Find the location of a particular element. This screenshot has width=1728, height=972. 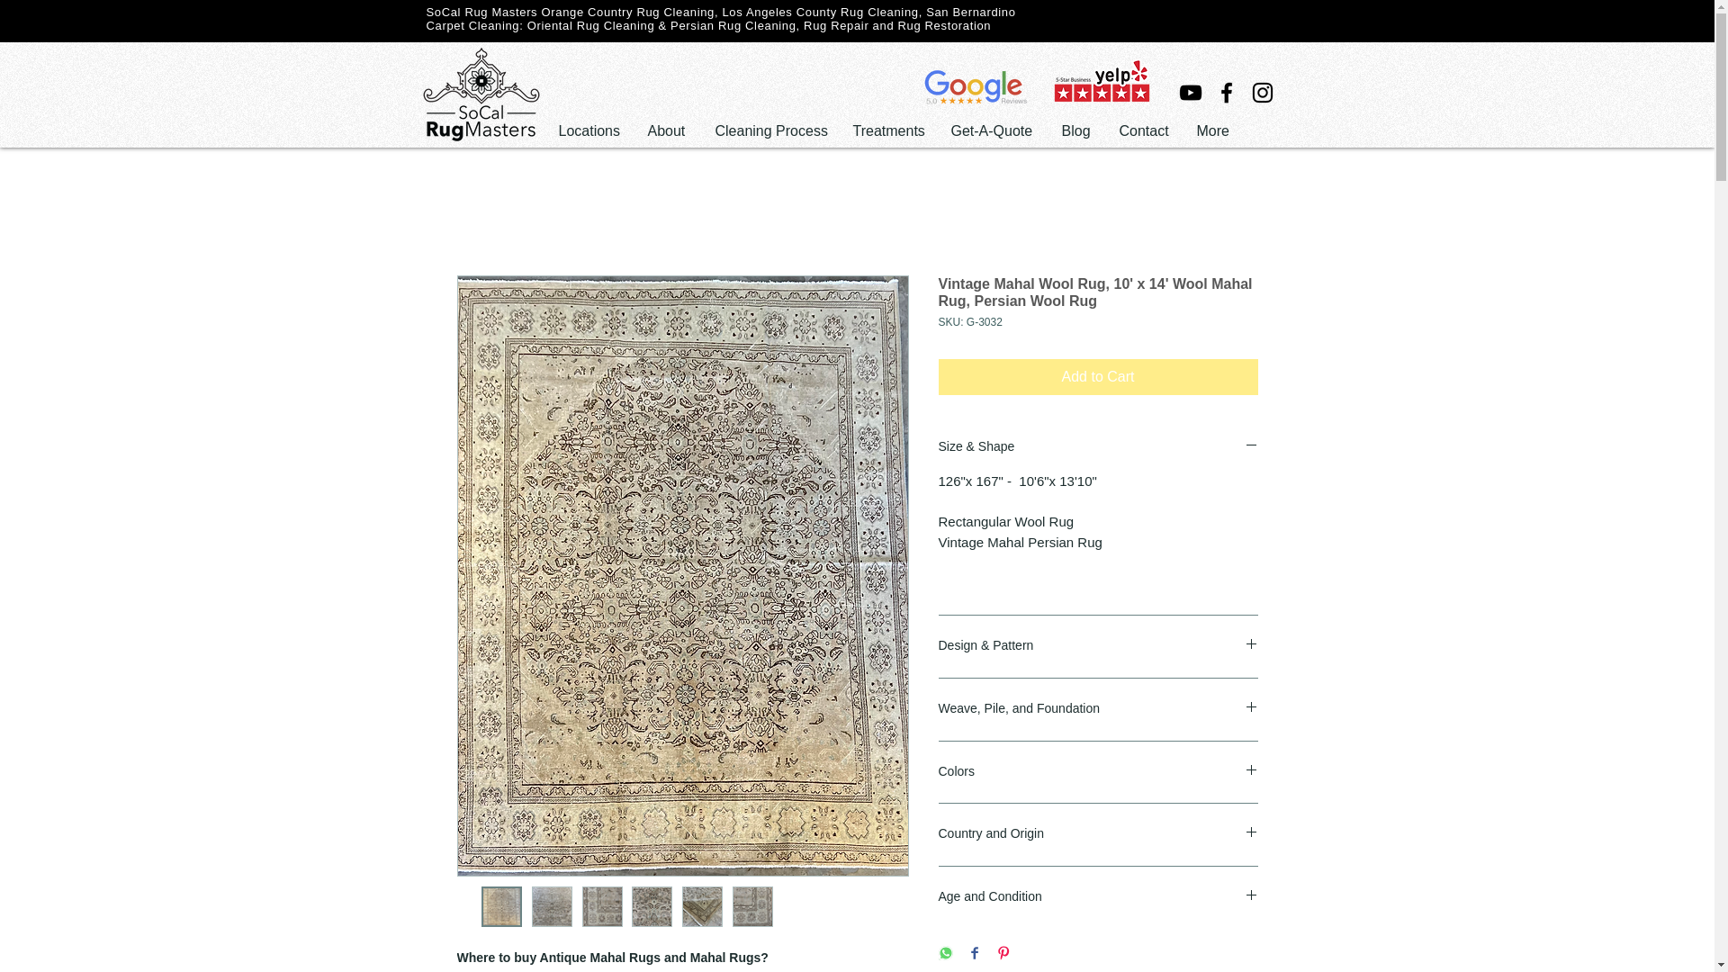

Blog is located at coordinates (1076, 131).